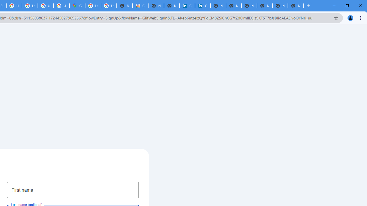 This screenshot has height=206, width=367. I want to click on Cookie Policy | LinkedIn, so click(202, 6).